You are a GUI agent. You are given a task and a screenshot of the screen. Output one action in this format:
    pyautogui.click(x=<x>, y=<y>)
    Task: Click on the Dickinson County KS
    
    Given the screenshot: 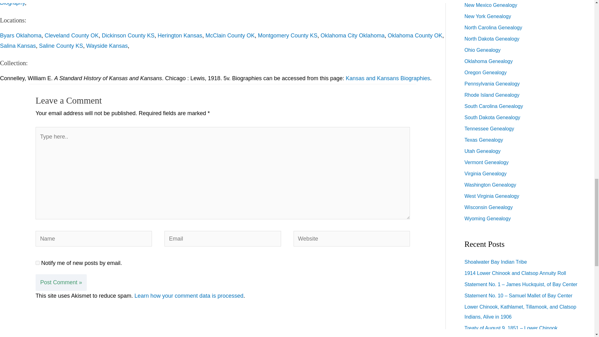 What is the action you would take?
    pyautogui.click(x=128, y=36)
    